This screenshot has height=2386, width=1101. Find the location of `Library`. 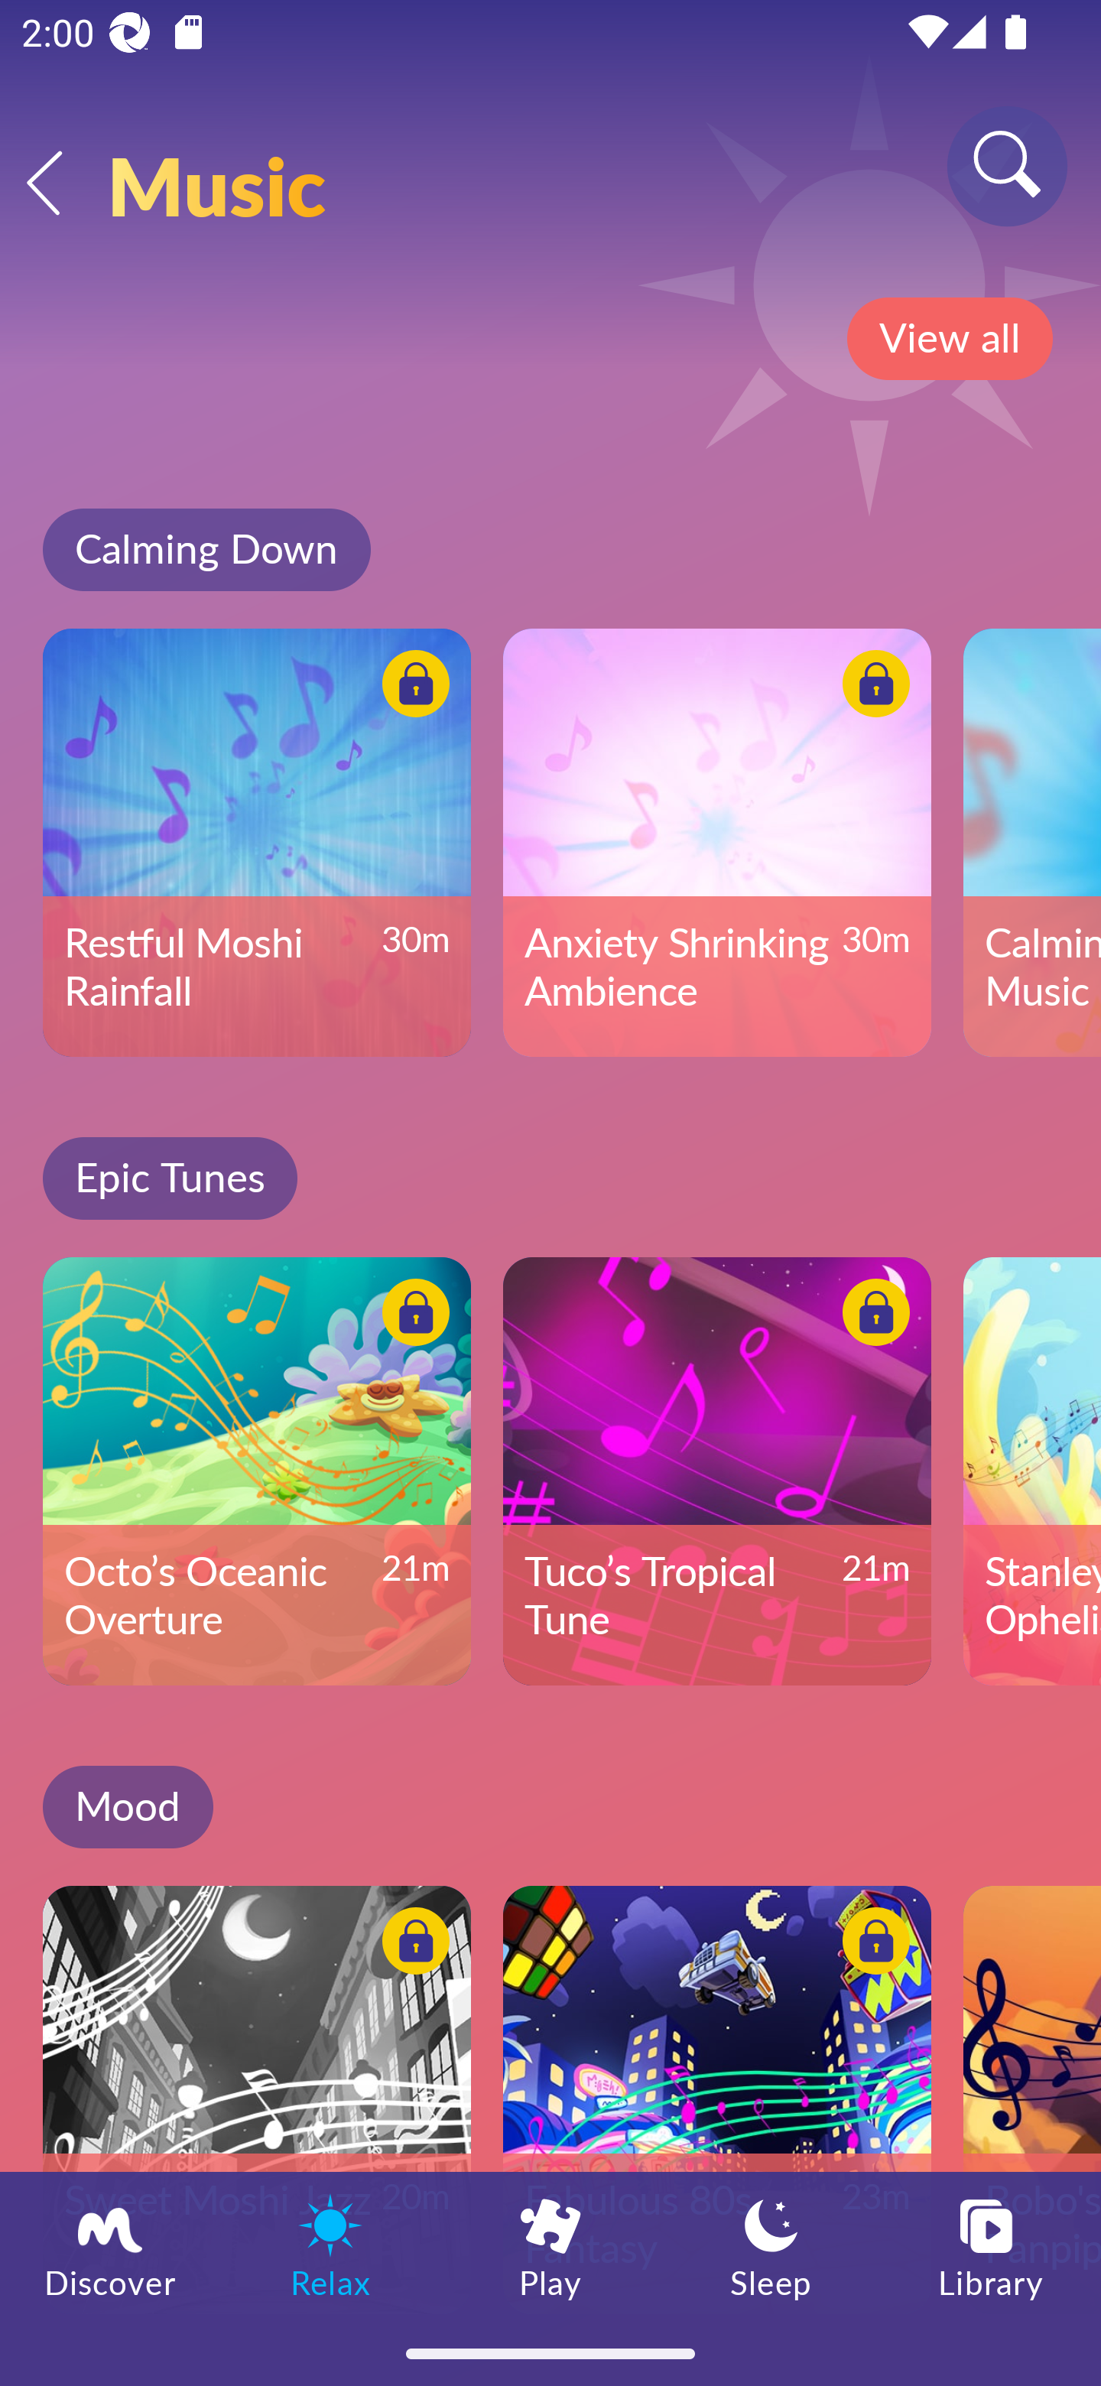

Library is located at coordinates (991, 2246).